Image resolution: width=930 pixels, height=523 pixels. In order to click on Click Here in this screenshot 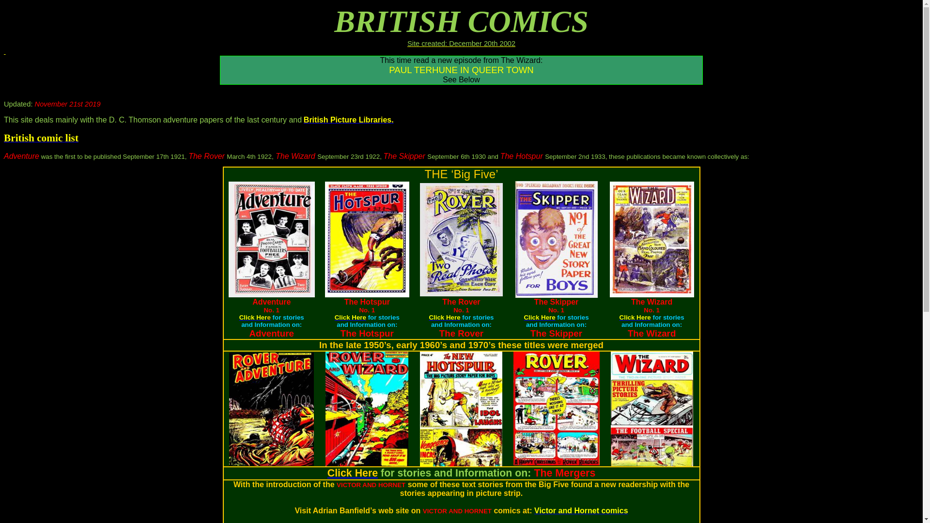, I will do `click(540, 317)`.